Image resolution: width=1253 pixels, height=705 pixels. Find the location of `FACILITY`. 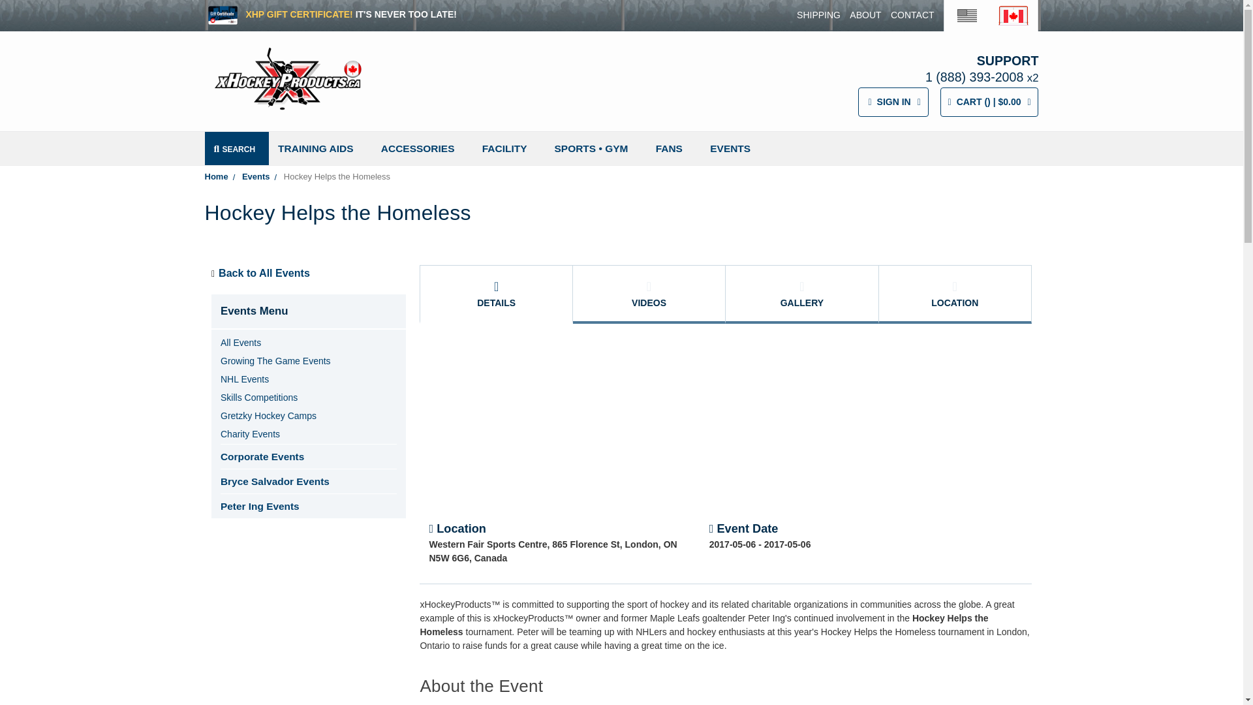

FACILITY is located at coordinates (509, 148).